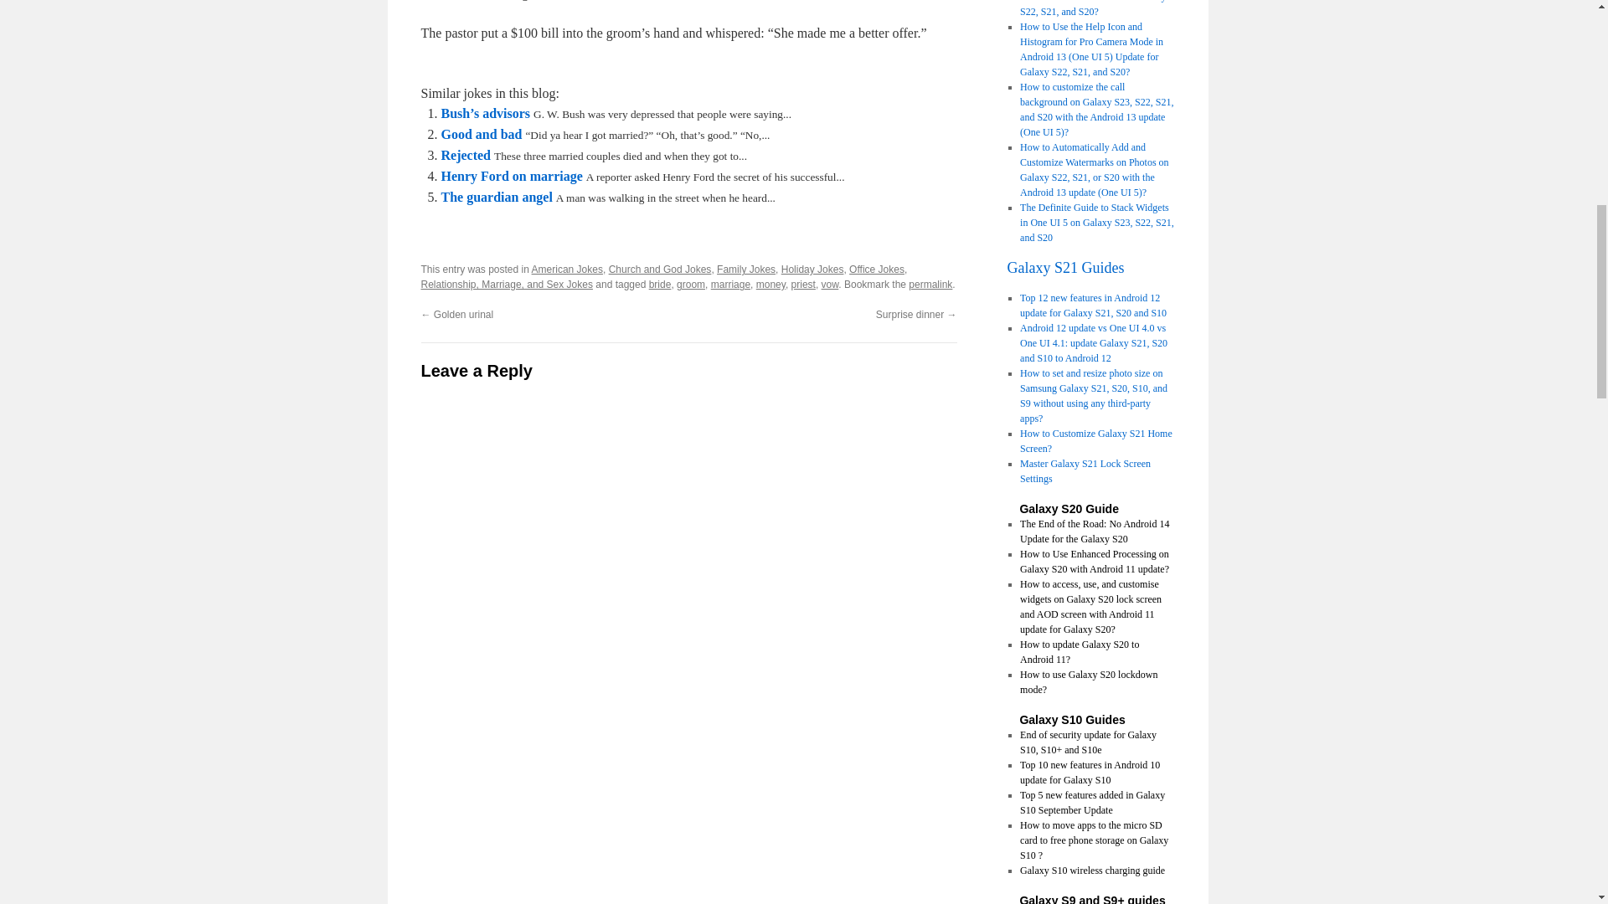  What do you see at coordinates (745, 270) in the screenshot?
I see `Family Jokes` at bounding box center [745, 270].